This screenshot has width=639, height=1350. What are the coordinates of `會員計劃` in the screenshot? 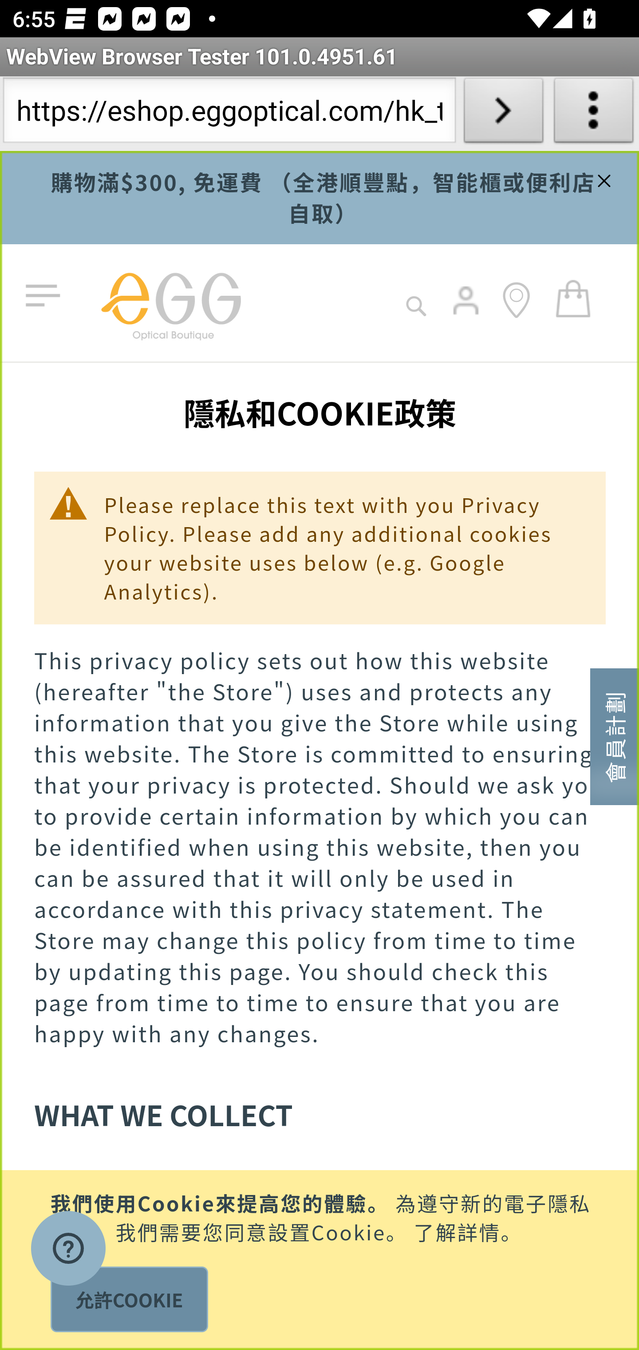 It's located at (615, 735).